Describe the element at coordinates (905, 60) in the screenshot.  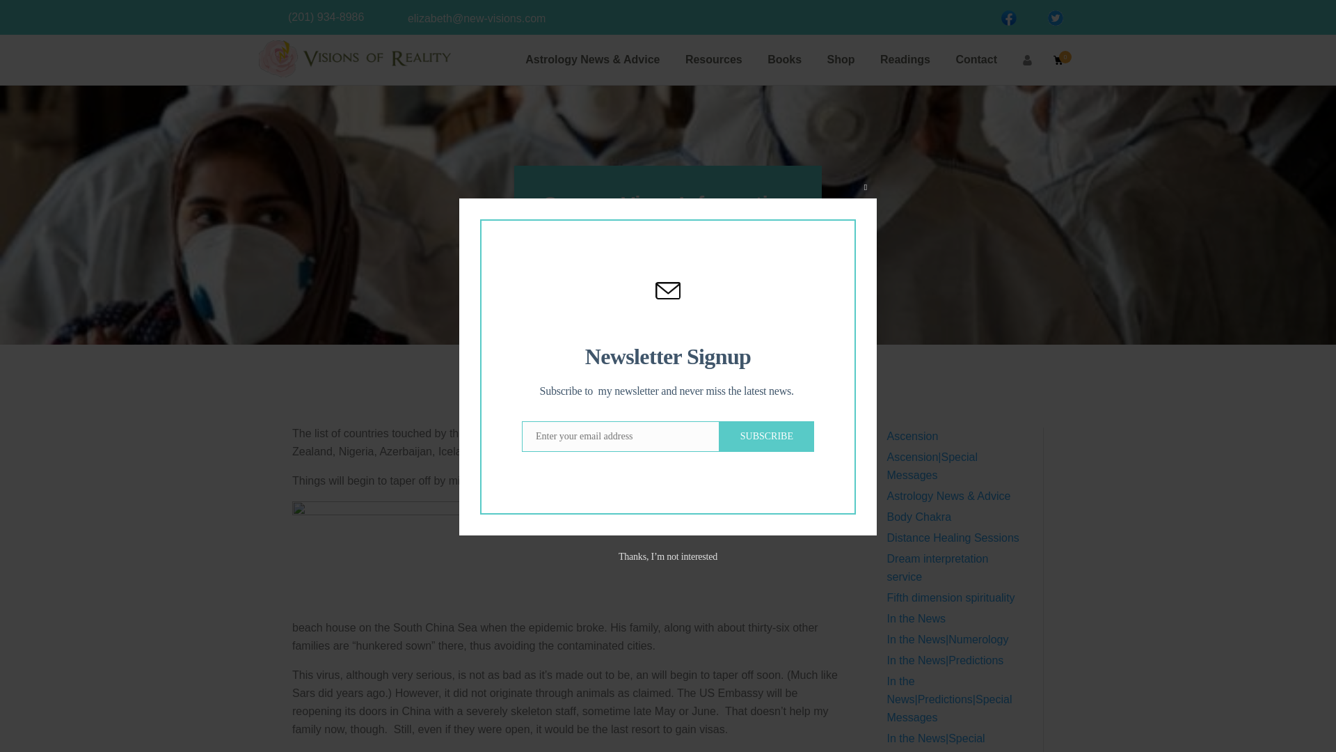
I see `Readings` at that location.